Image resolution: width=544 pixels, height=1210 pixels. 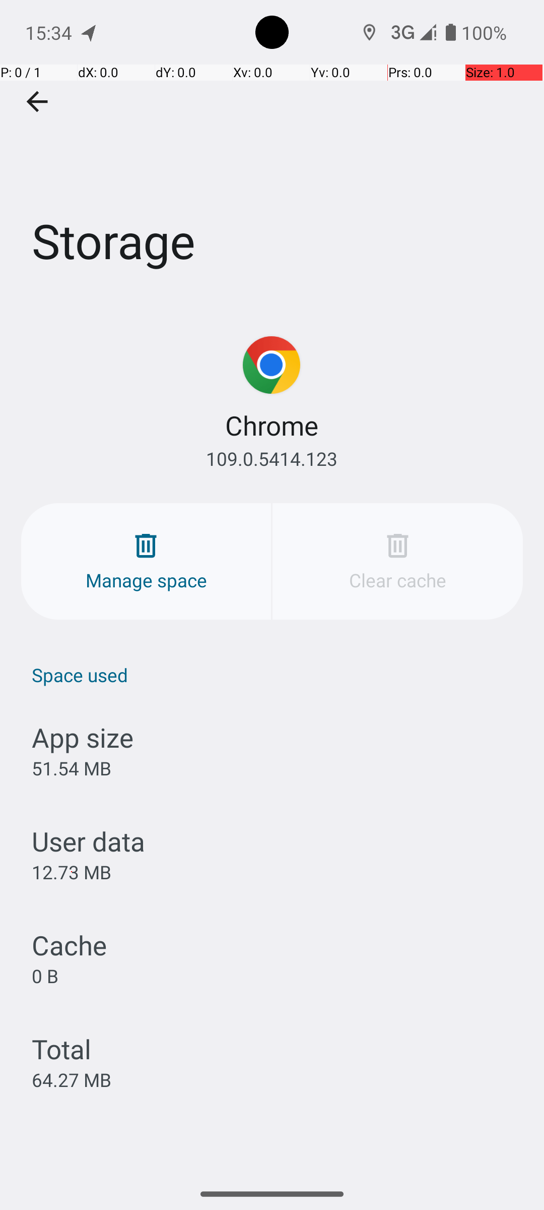 What do you see at coordinates (272, 459) in the screenshot?
I see `109.0.5414.123` at bounding box center [272, 459].